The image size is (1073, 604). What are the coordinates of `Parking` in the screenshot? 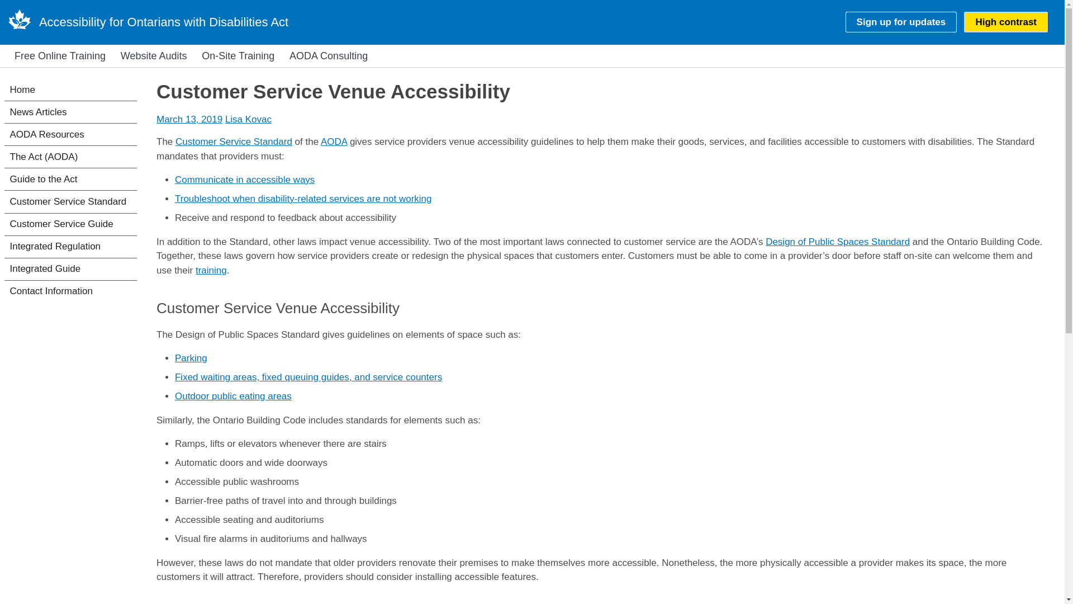 It's located at (191, 358).